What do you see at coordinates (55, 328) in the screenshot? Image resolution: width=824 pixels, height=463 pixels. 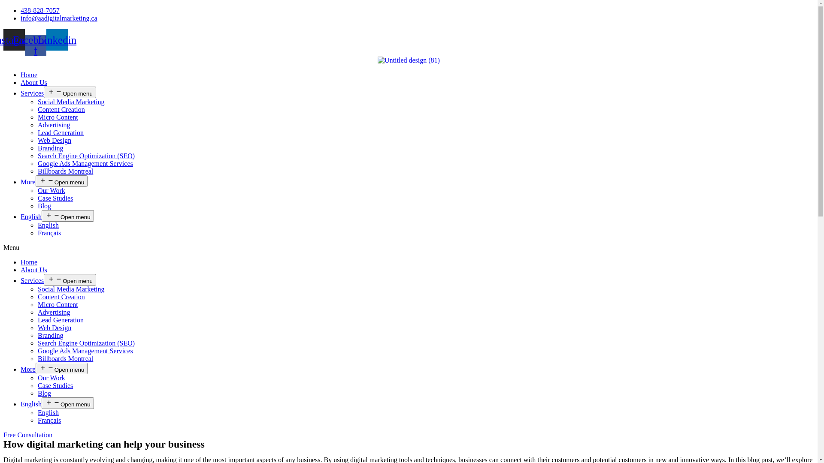 I see `Web Design` at bounding box center [55, 328].